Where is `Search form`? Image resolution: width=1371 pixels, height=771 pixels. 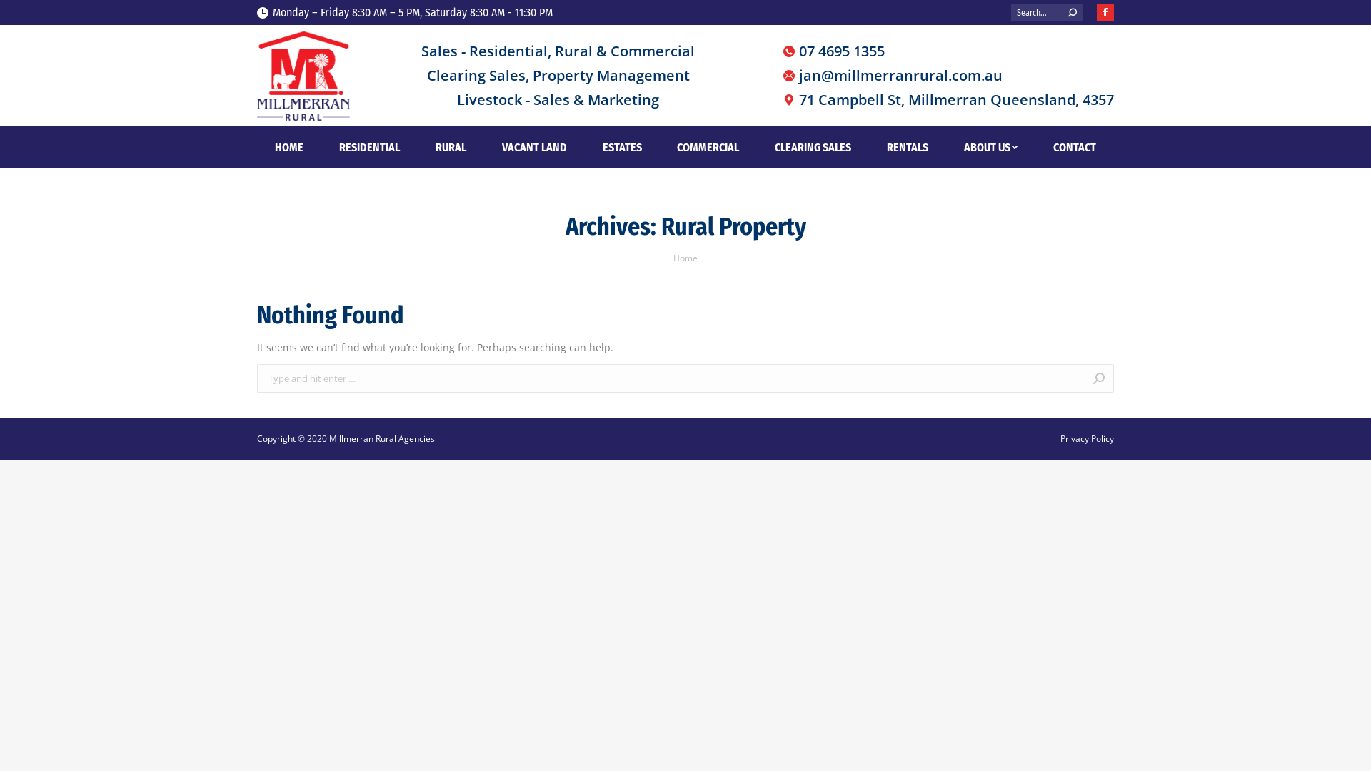
Search form is located at coordinates (1047, 13).